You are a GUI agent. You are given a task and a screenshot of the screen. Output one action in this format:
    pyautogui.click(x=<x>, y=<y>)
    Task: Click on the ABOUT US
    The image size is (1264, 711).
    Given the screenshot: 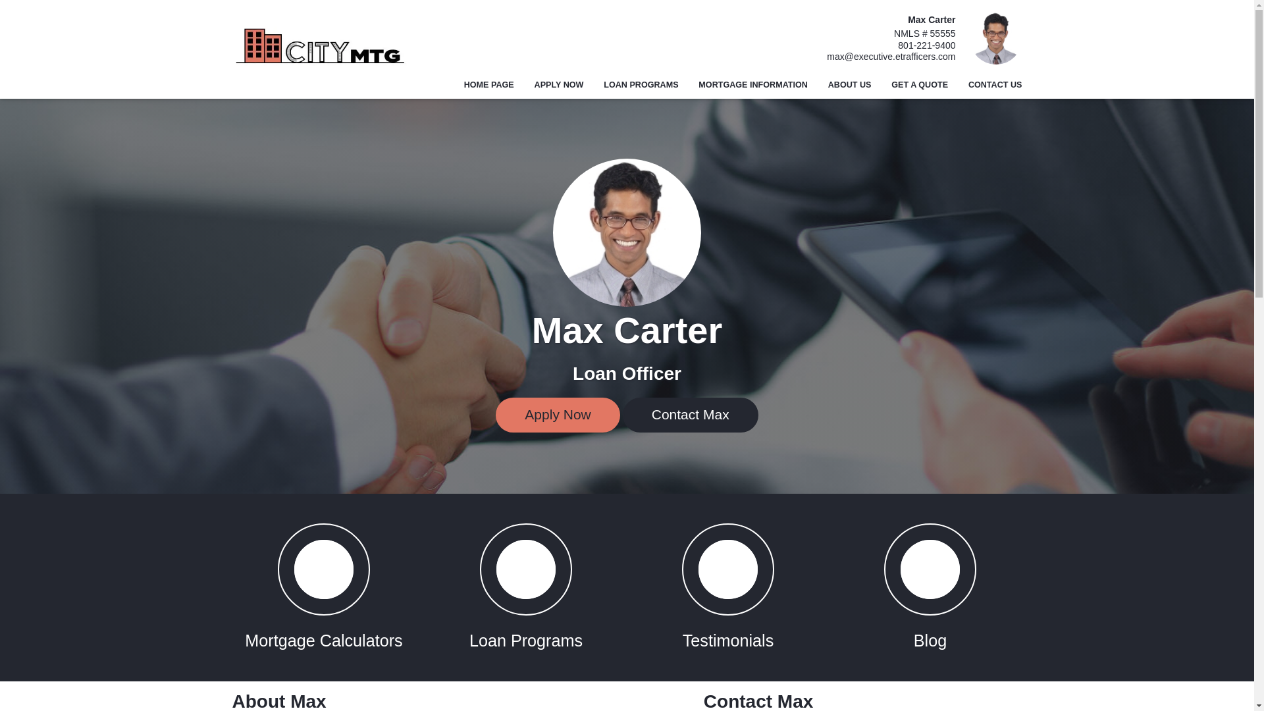 What is the action you would take?
    pyautogui.click(x=849, y=86)
    